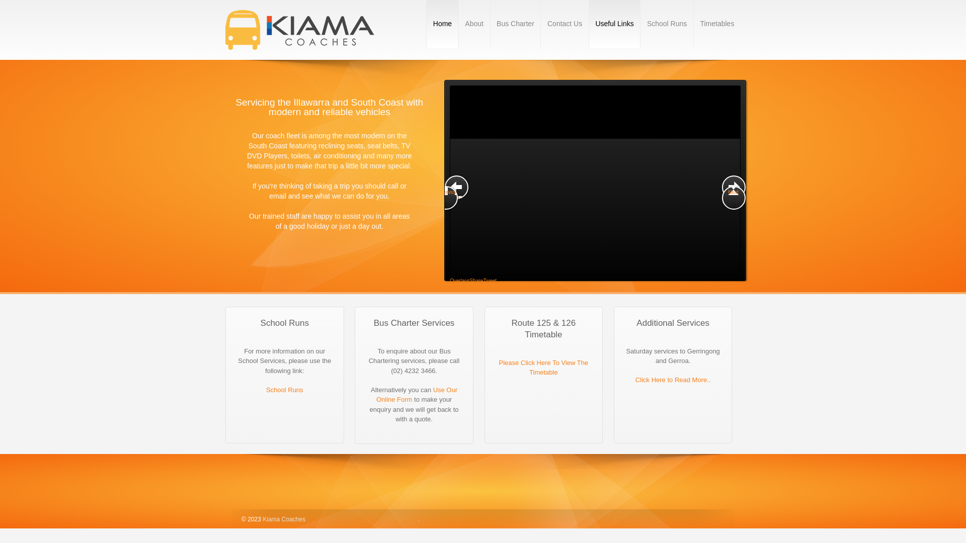  What do you see at coordinates (460, 281) in the screenshot?
I see `Overlays` at bounding box center [460, 281].